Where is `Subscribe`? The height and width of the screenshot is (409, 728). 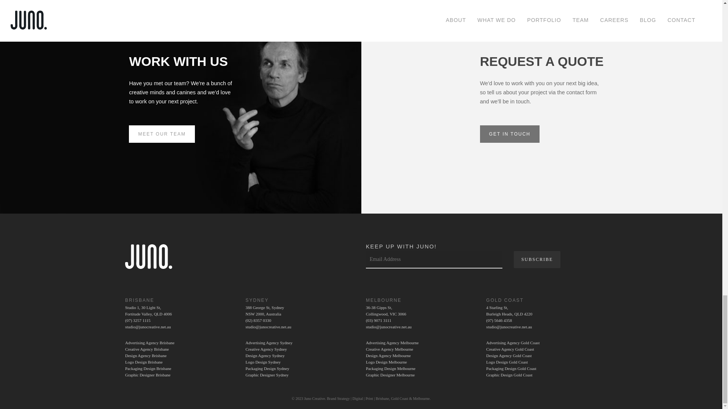 Subscribe is located at coordinates (537, 260).